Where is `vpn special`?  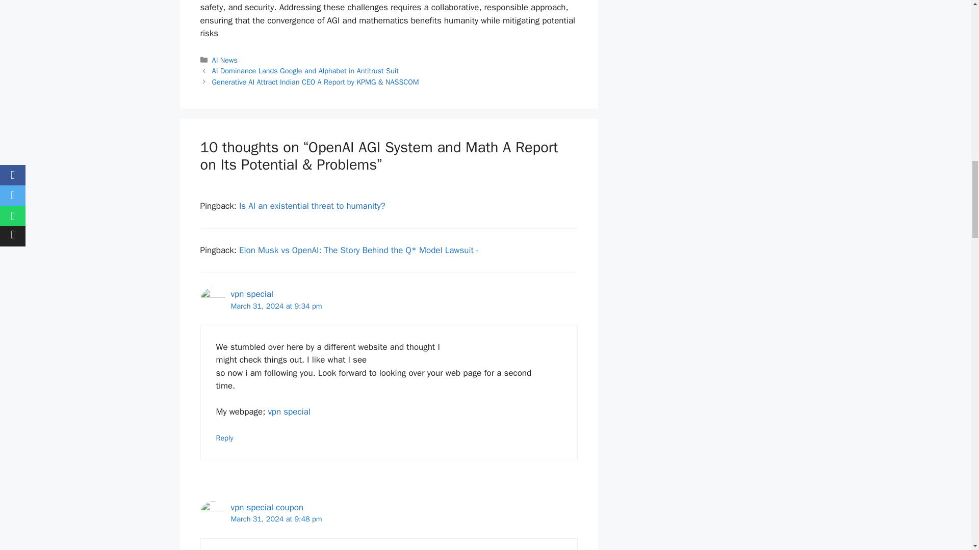
vpn special is located at coordinates (289, 411).